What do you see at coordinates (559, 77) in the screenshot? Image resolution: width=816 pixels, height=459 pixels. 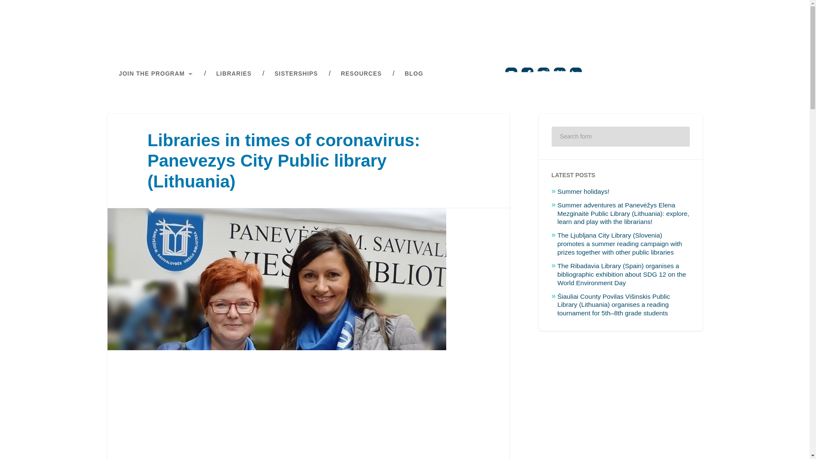 I see `Go to X` at bounding box center [559, 77].